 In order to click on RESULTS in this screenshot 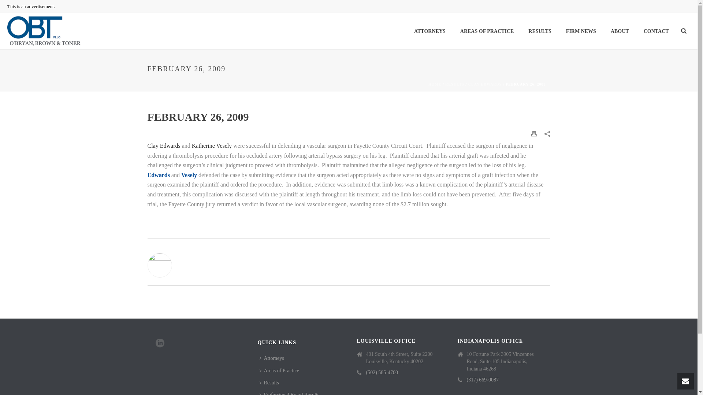, I will do `click(540, 31)`.